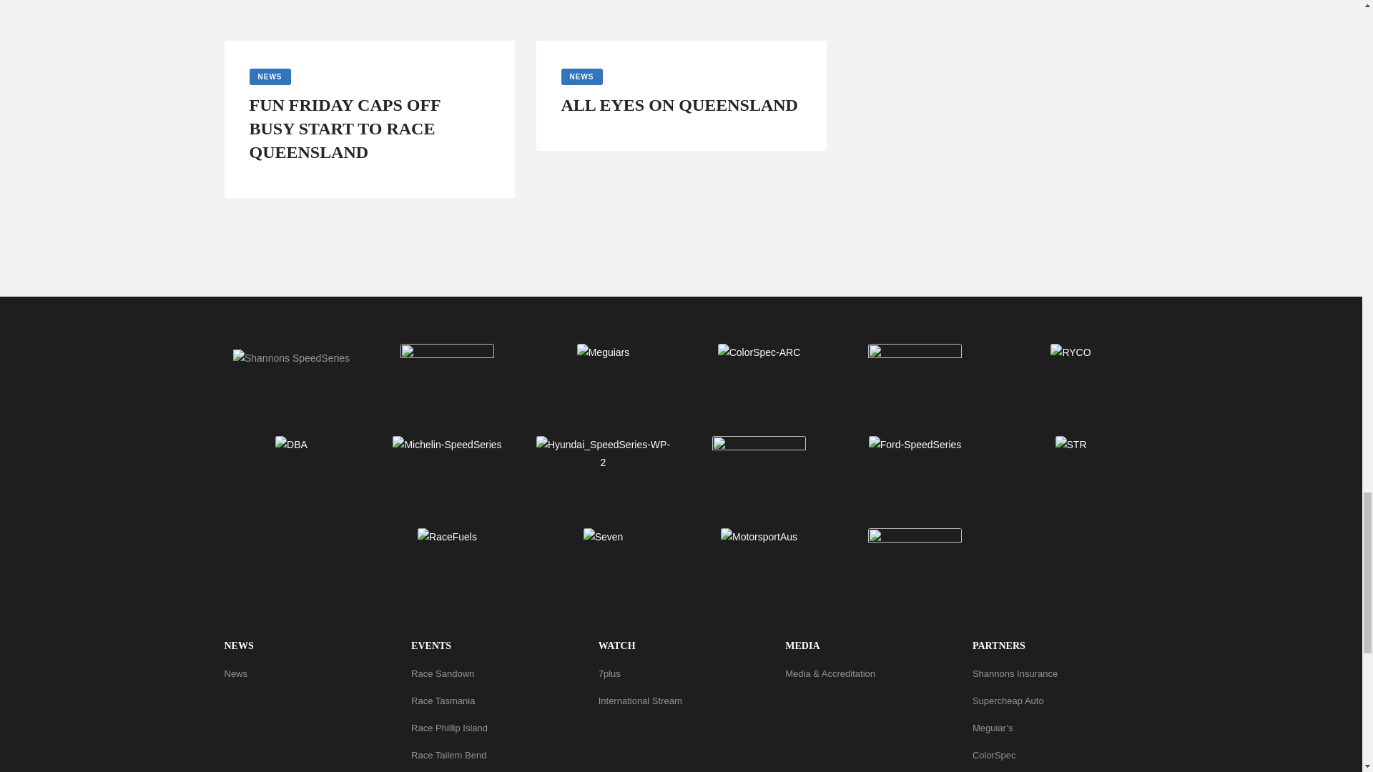 The height and width of the screenshot is (772, 1373). Describe the element at coordinates (292, 445) in the screenshot. I see `DBA` at that location.